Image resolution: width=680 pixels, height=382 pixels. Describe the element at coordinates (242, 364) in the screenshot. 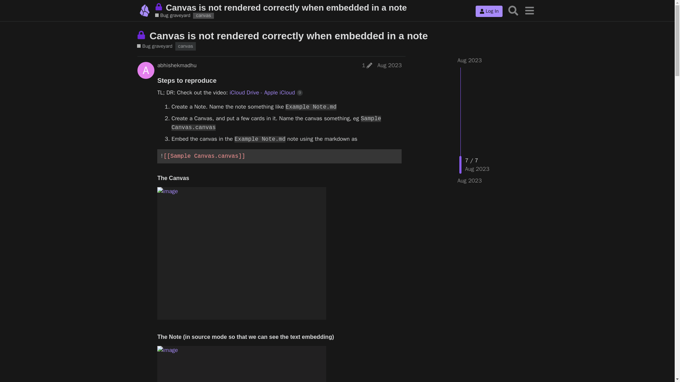

I see `image` at that location.